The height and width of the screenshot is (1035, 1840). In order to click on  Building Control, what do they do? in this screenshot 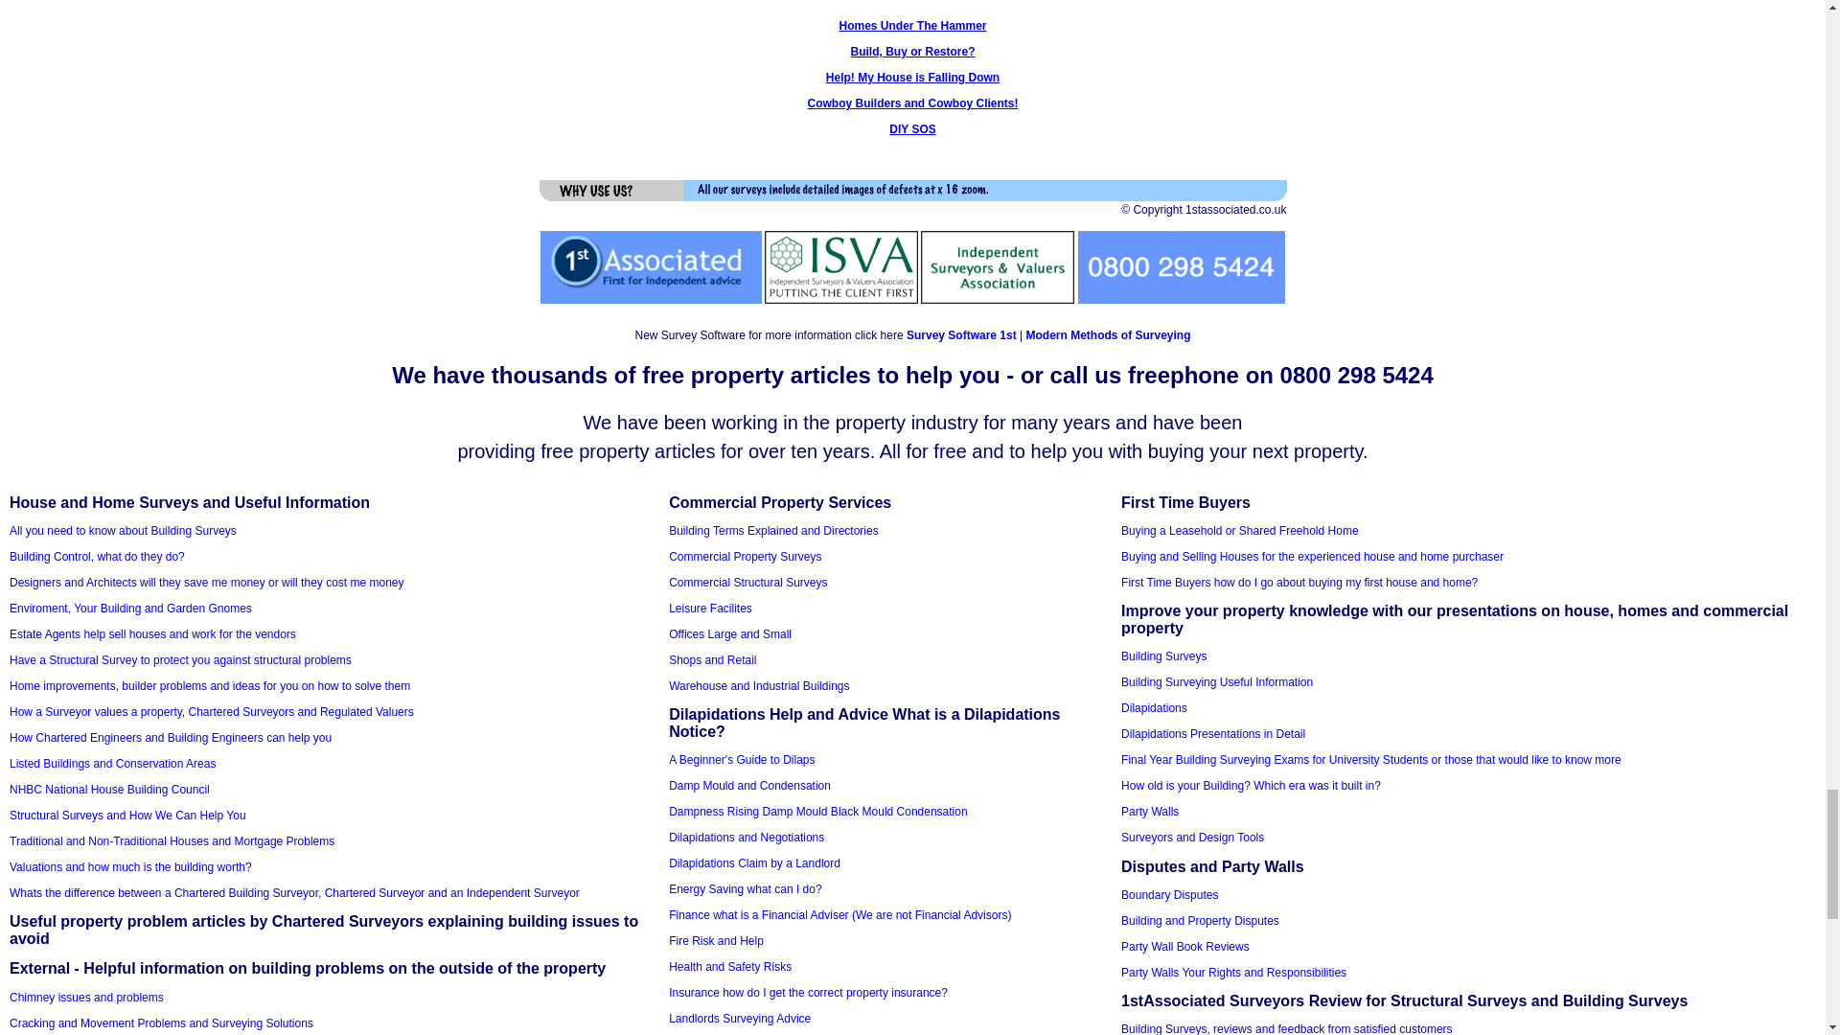, I will do `click(97, 556)`.